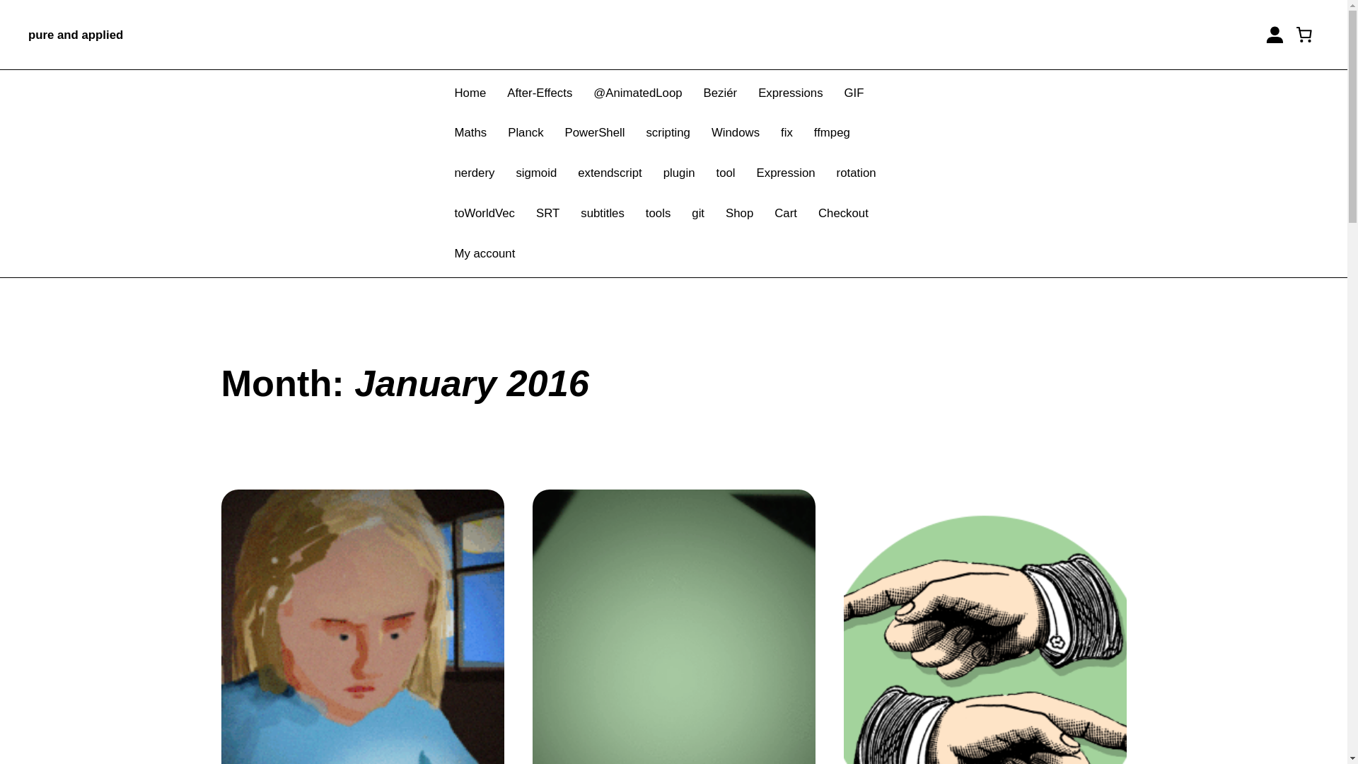 The width and height of the screenshot is (1358, 764). What do you see at coordinates (484, 214) in the screenshot?
I see `toWorldVec` at bounding box center [484, 214].